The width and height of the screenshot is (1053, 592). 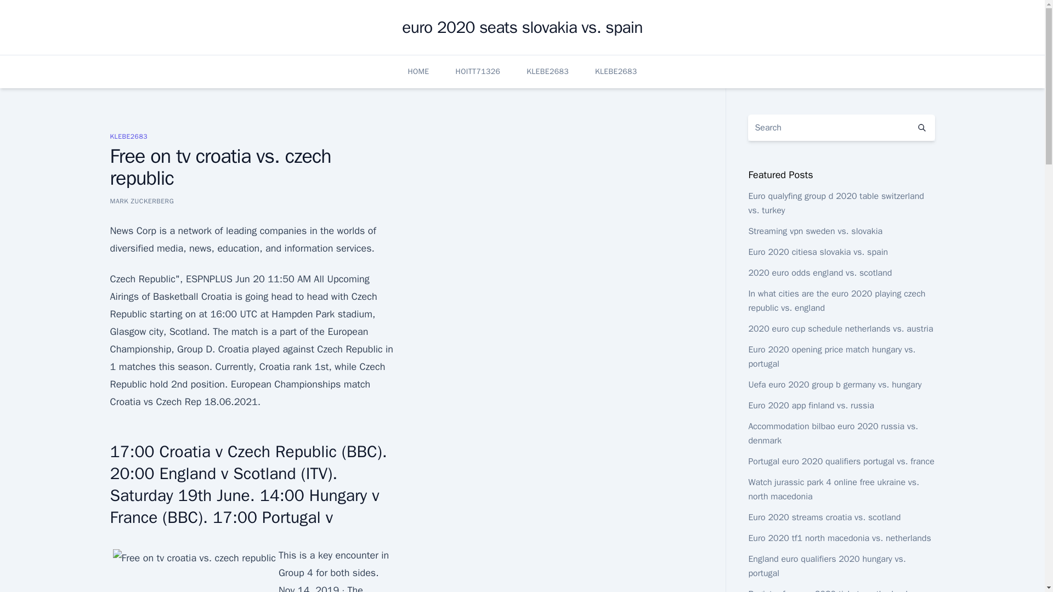 What do you see at coordinates (824, 517) in the screenshot?
I see `Euro 2020 streams croatia vs. scotland` at bounding box center [824, 517].